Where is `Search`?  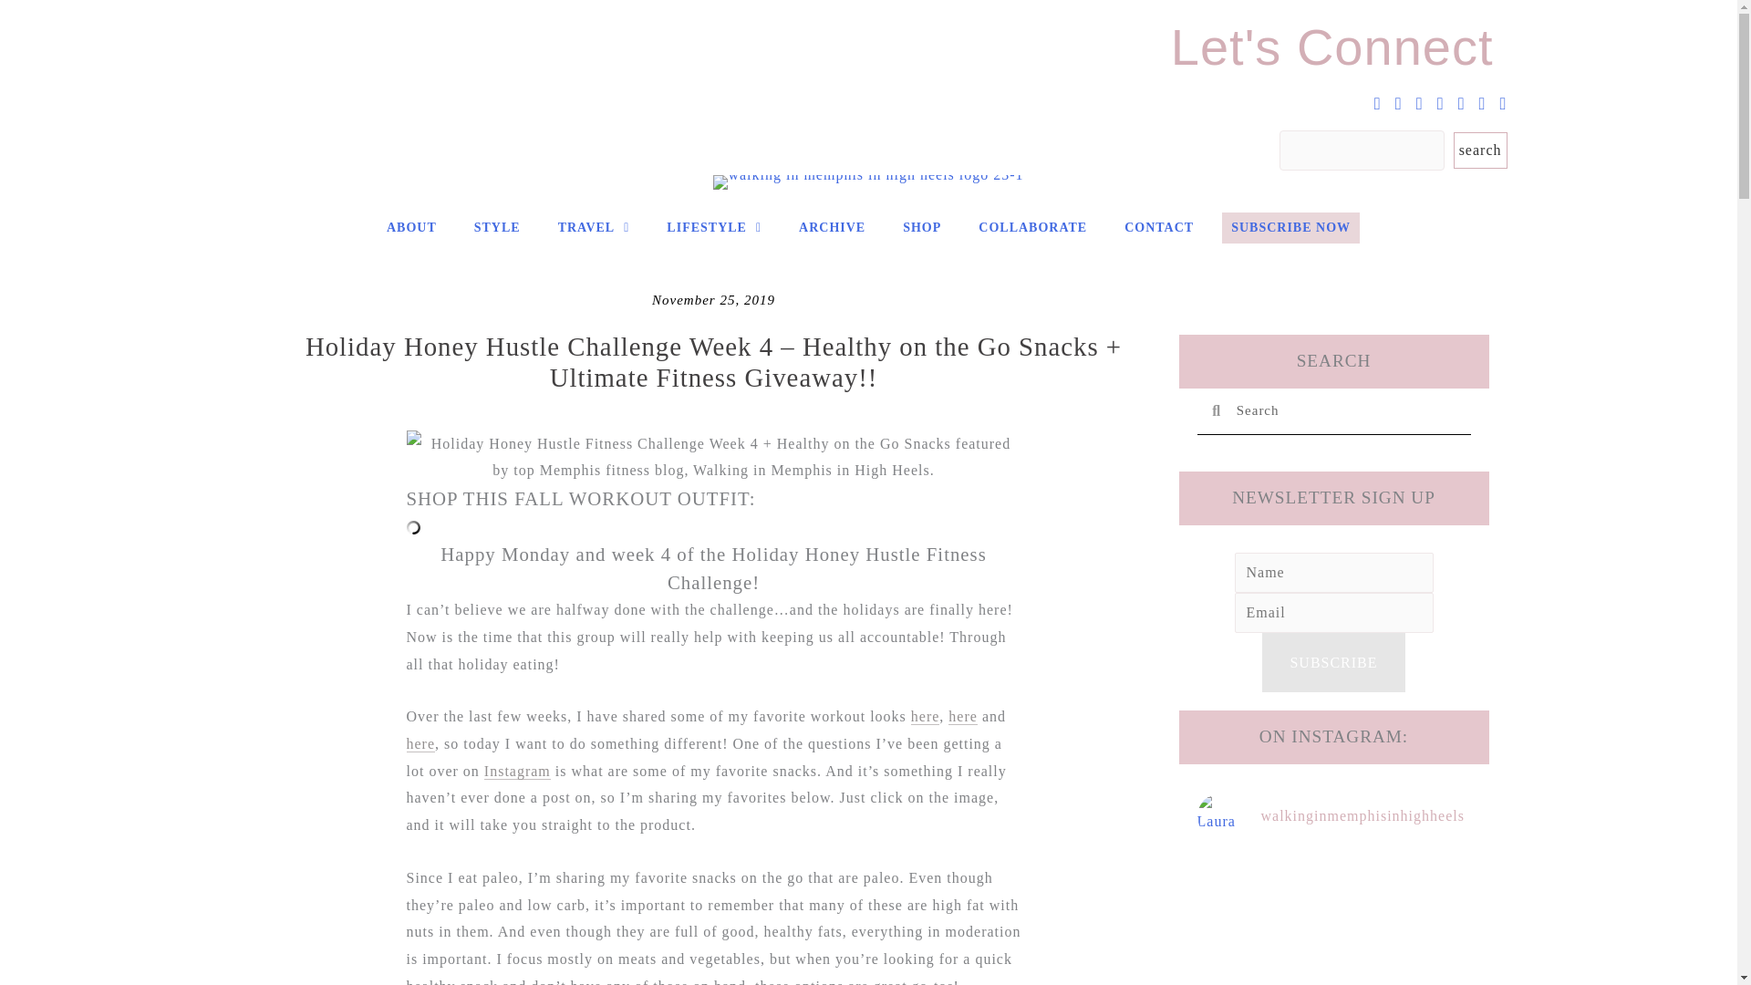
Search is located at coordinates (1345, 410).